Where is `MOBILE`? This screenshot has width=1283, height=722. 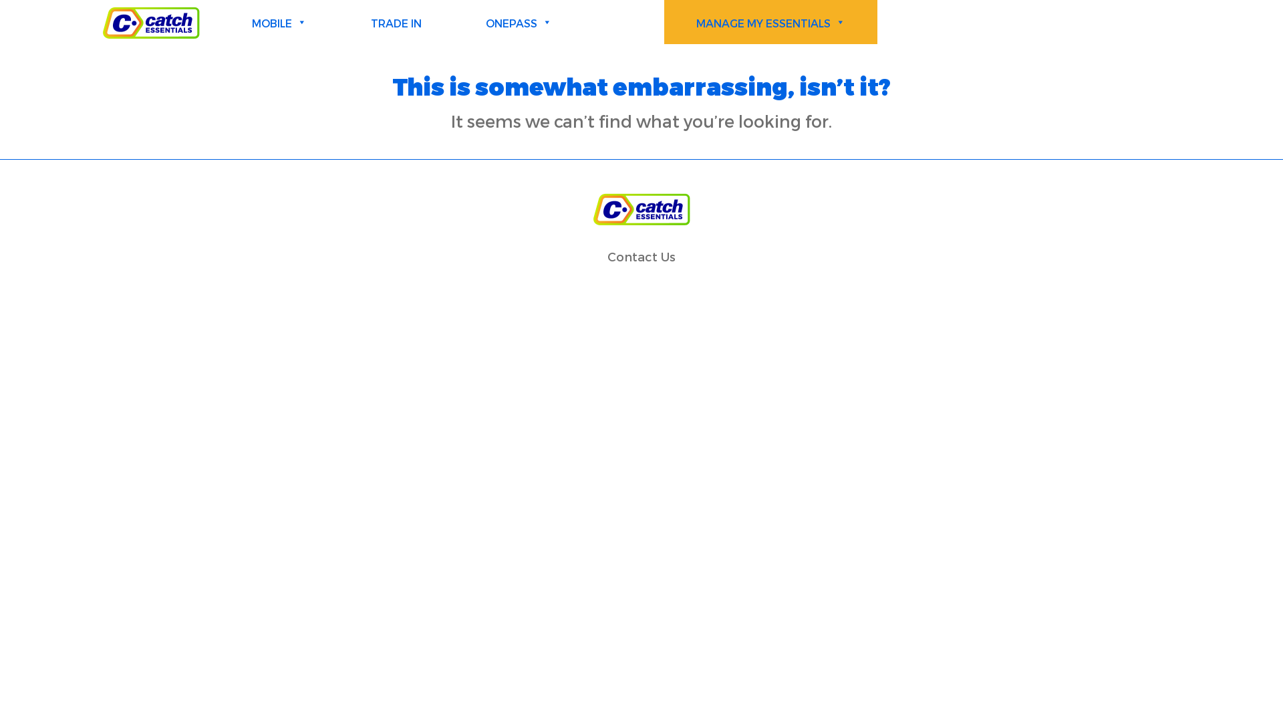 MOBILE is located at coordinates (279, 23).